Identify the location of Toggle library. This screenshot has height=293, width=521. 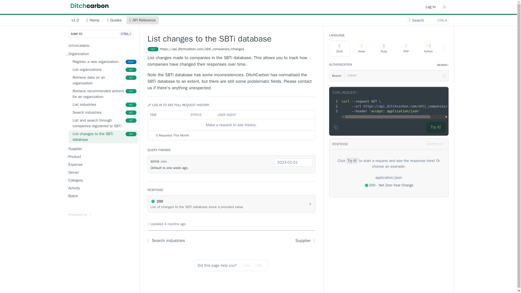
(93, 20).